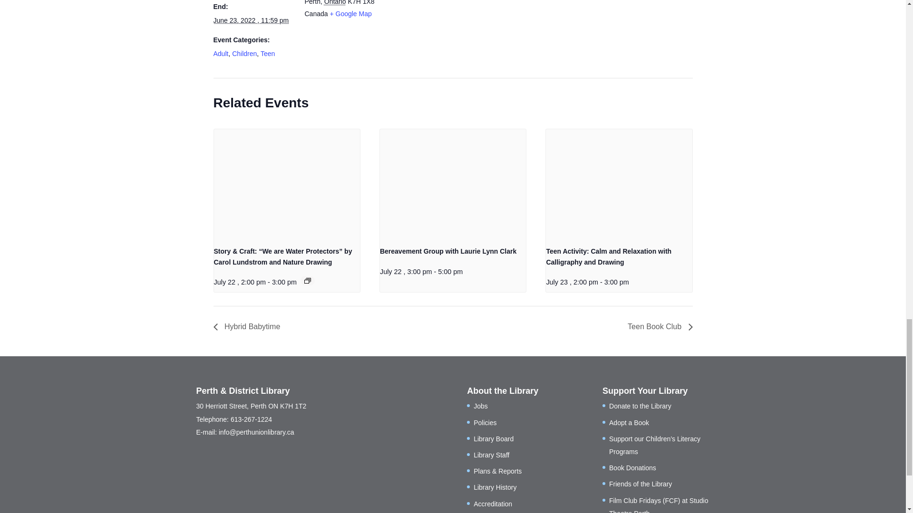  I want to click on Event Series, so click(307, 281).